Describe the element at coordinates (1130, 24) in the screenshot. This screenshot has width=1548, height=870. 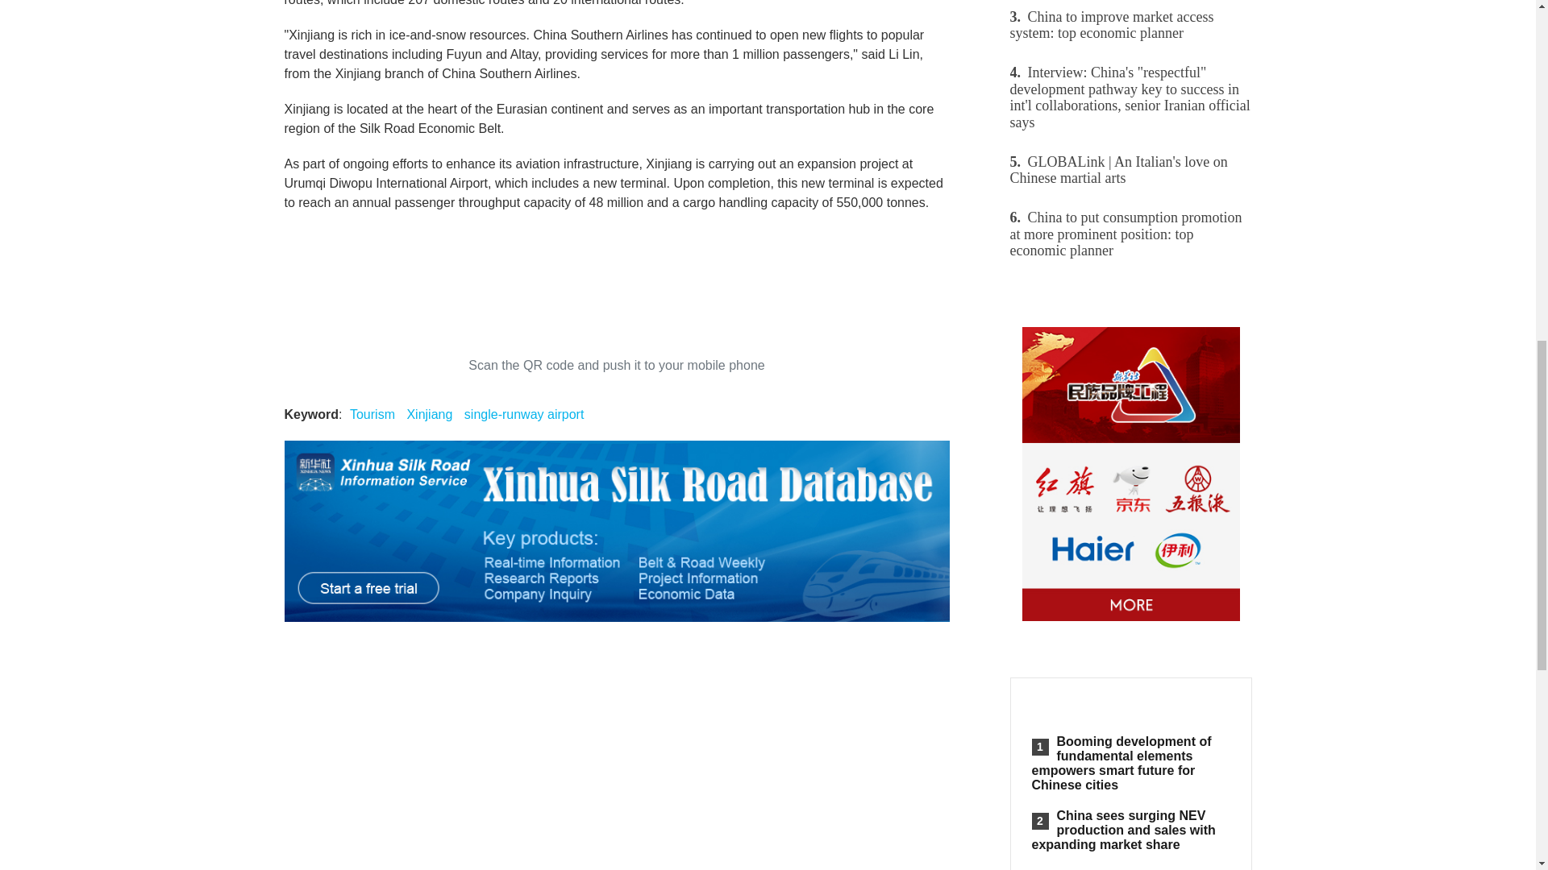
I see `China to improve market access system: top economic planner` at that location.